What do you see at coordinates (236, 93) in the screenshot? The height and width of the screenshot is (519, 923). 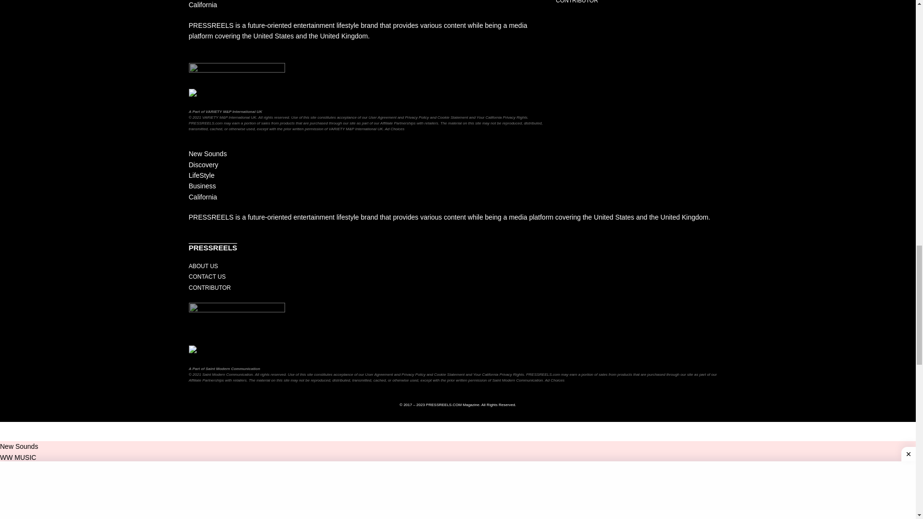 I see `DMCA.com Protection Status` at bounding box center [236, 93].